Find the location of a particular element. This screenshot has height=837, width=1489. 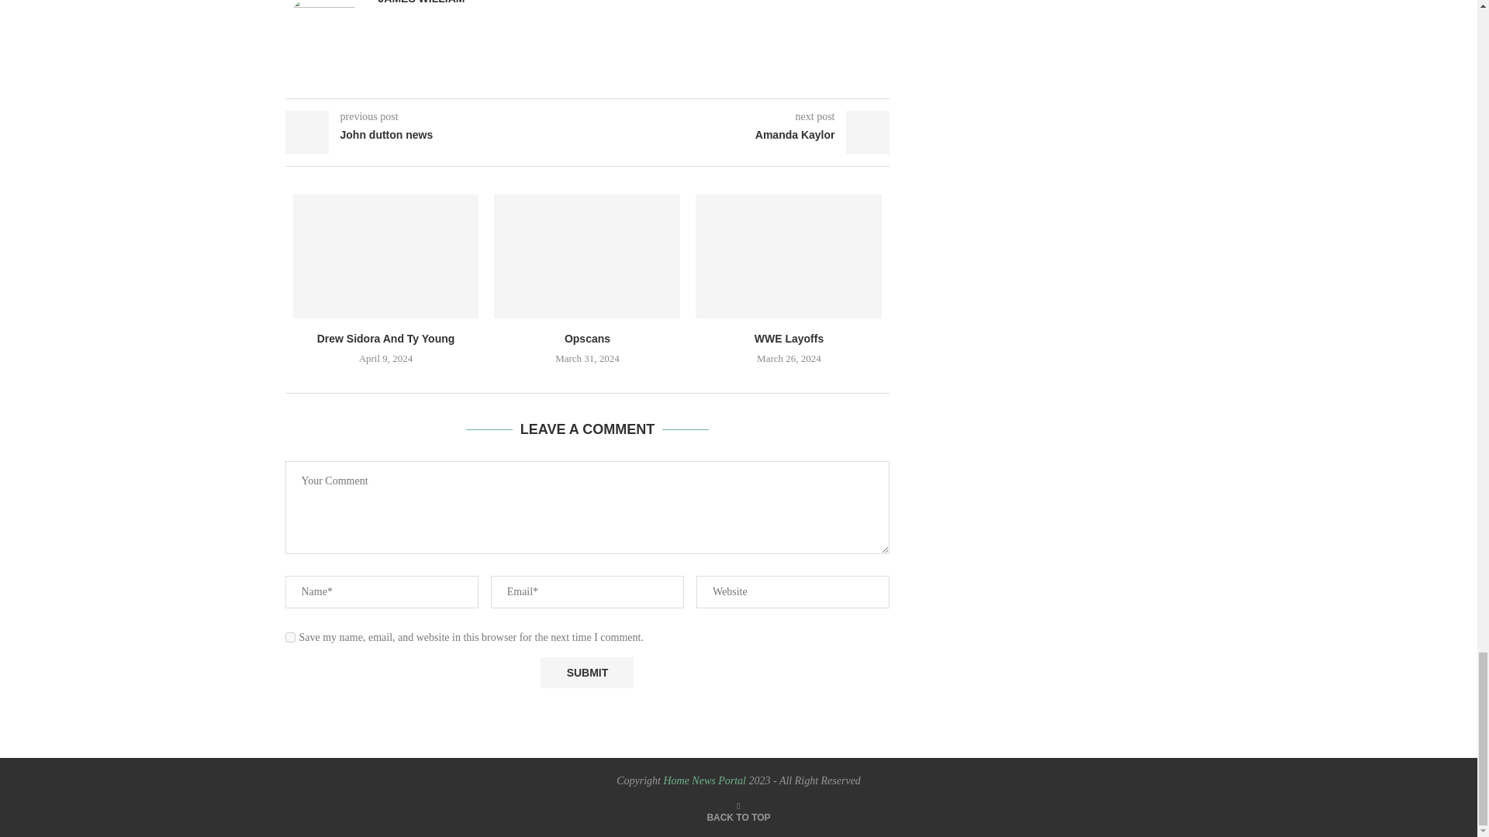

Submit is located at coordinates (586, 672).